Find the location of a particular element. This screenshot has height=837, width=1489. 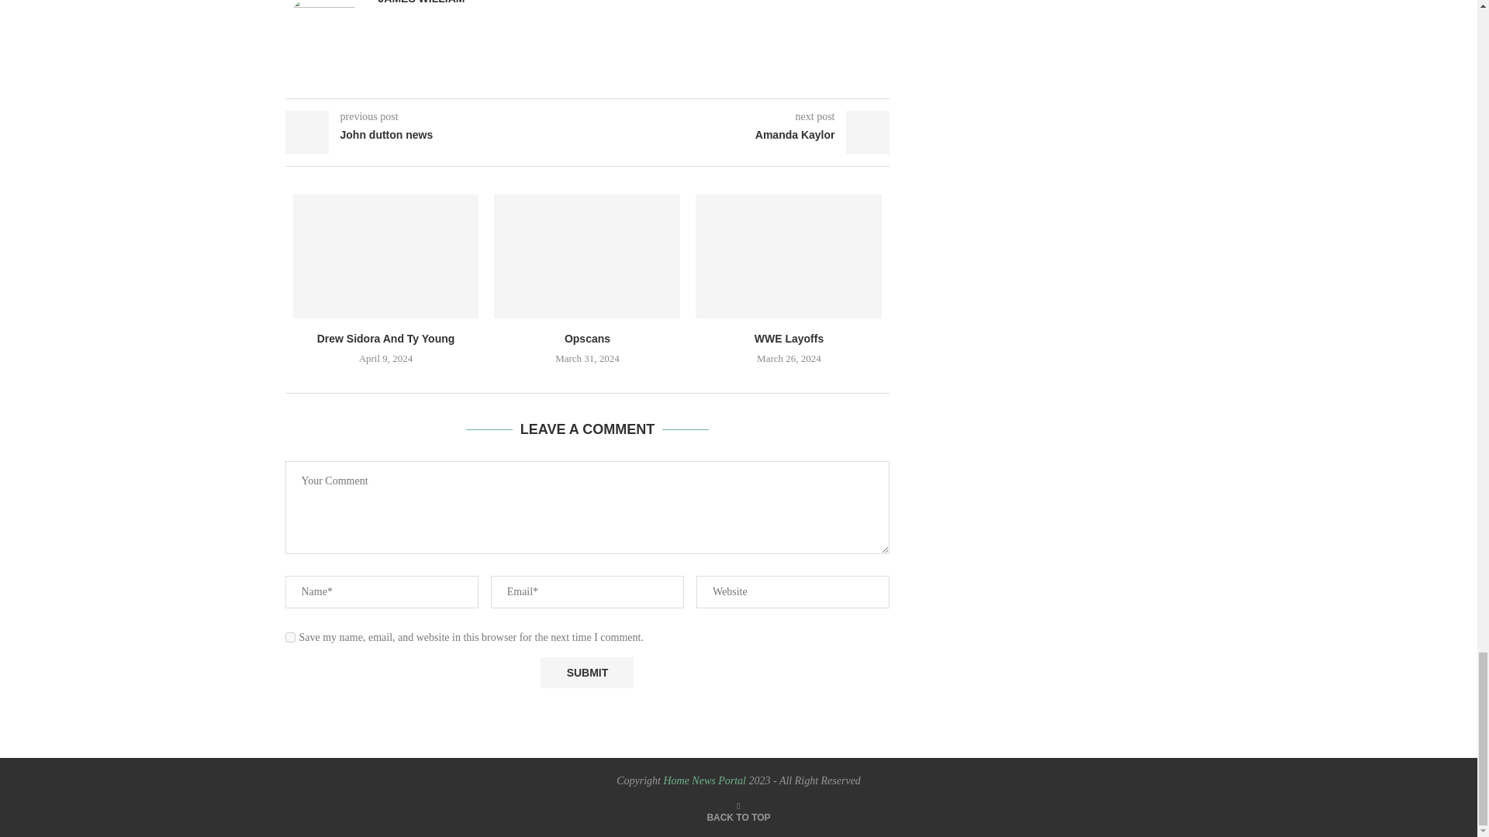

Submit is located at coordinates (586, 672).